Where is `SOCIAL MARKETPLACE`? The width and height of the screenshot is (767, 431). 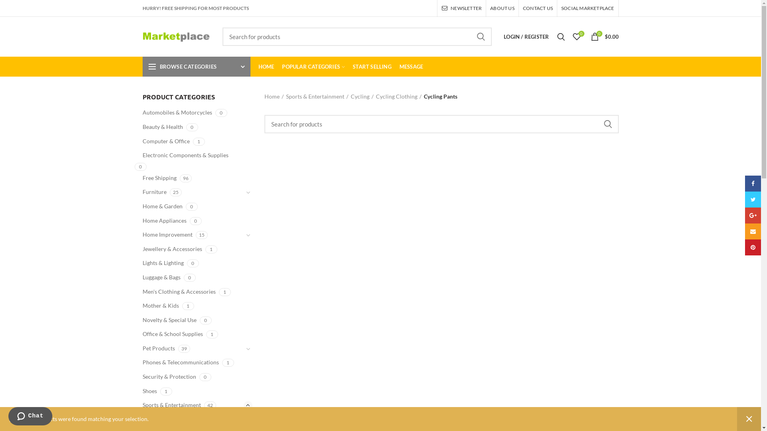
SOCIAL MARKETPLACE is located at coordinates (588, 8).